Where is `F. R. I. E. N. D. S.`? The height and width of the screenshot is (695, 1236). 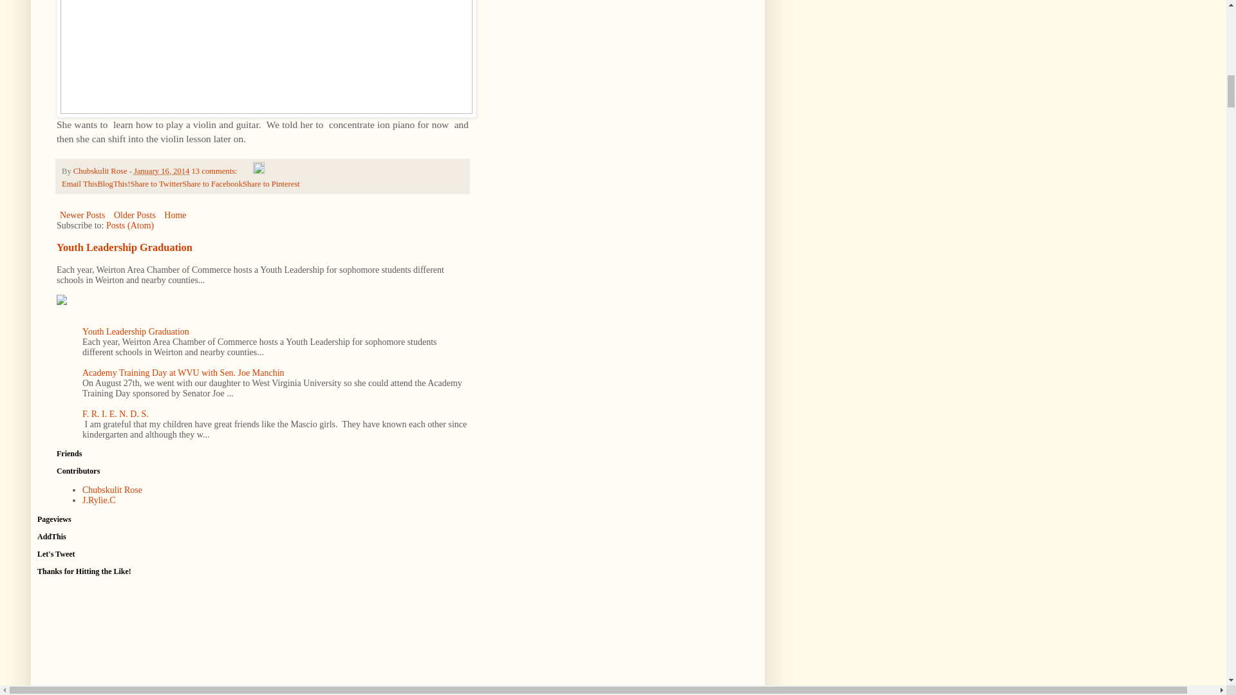
F. R. I. E. N. D. S. is located at coordinates (115, 414).